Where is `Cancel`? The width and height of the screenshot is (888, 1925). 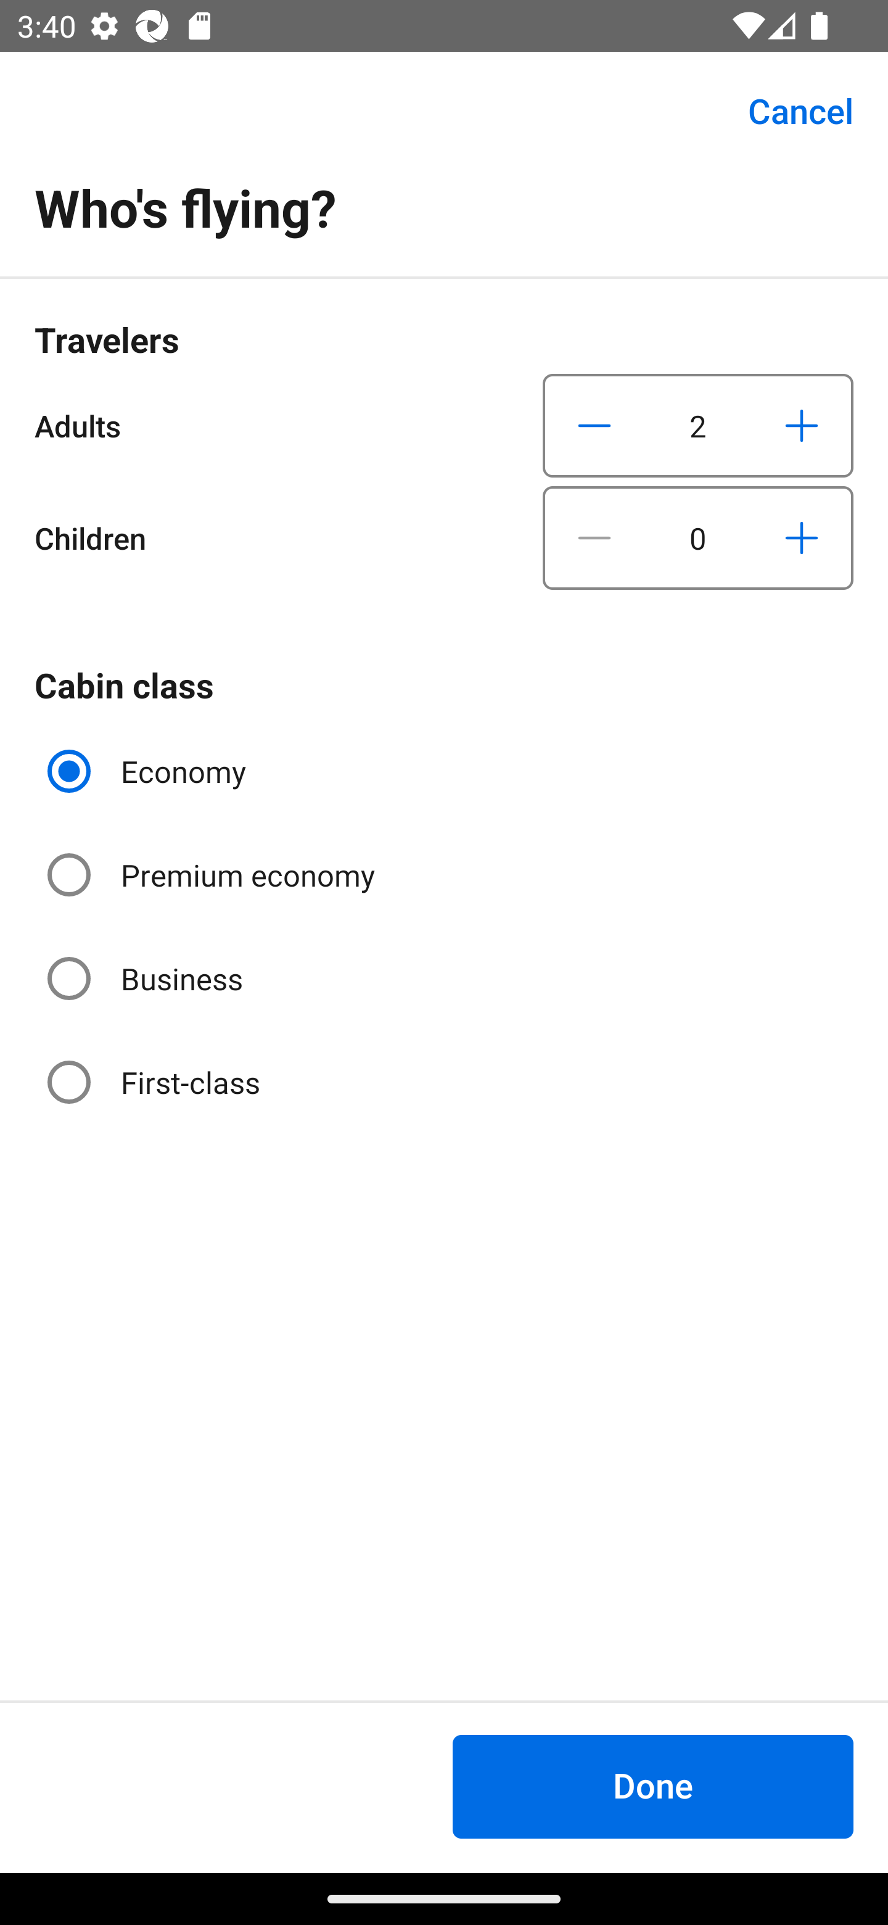 Cancel is located at coordinates (787, 111).